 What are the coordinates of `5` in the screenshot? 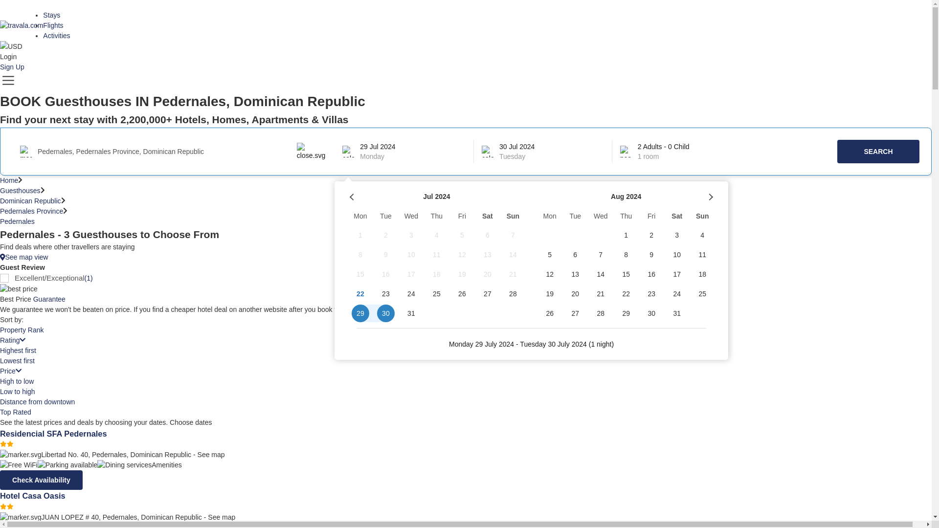 It's located at (462, 235).